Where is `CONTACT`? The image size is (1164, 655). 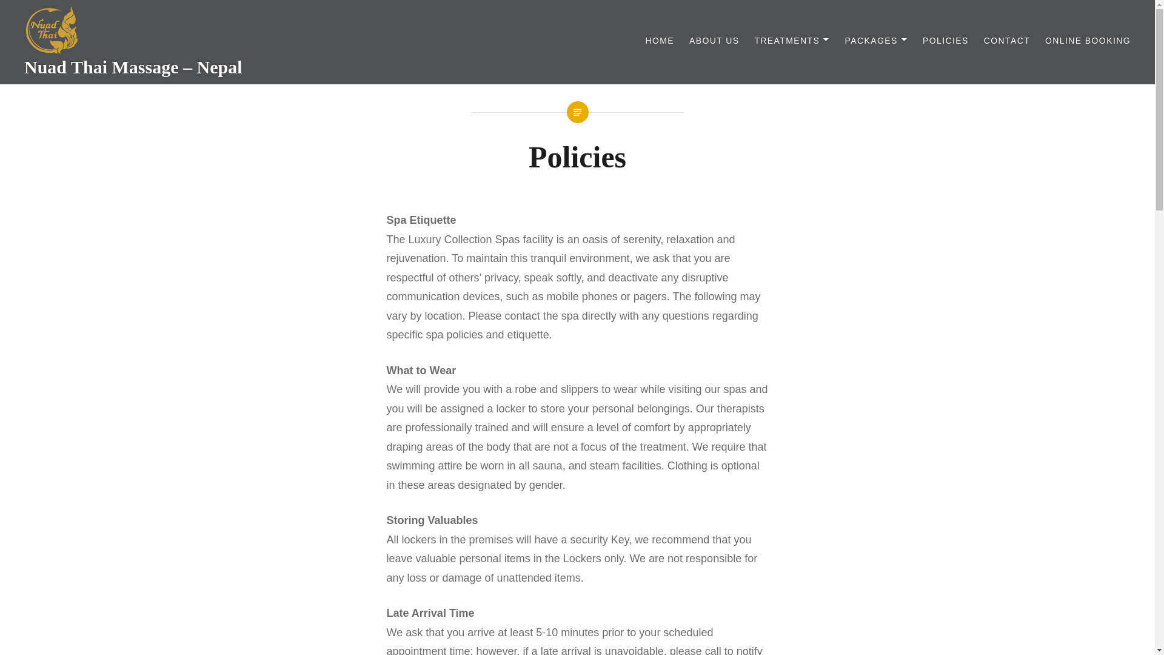
CONTACT is located at coordinates (1006, 41).